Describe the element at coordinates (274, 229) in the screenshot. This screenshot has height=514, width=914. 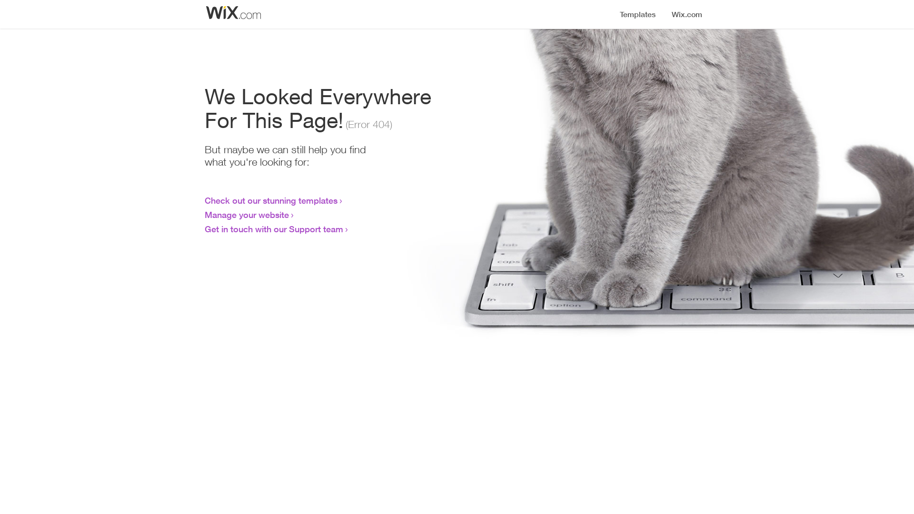
I see `Get in touch with our Support team` at that location.